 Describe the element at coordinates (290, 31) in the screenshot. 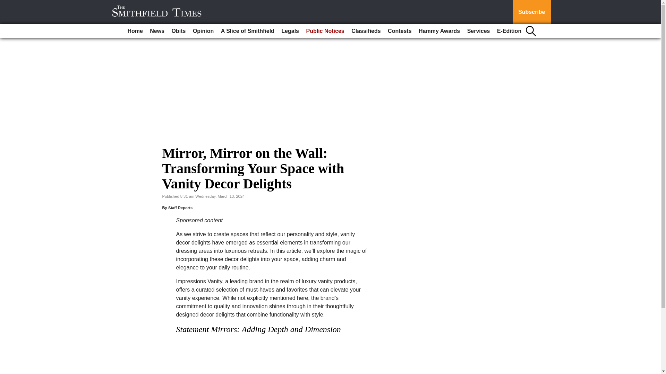

I see `Legals` at that location.